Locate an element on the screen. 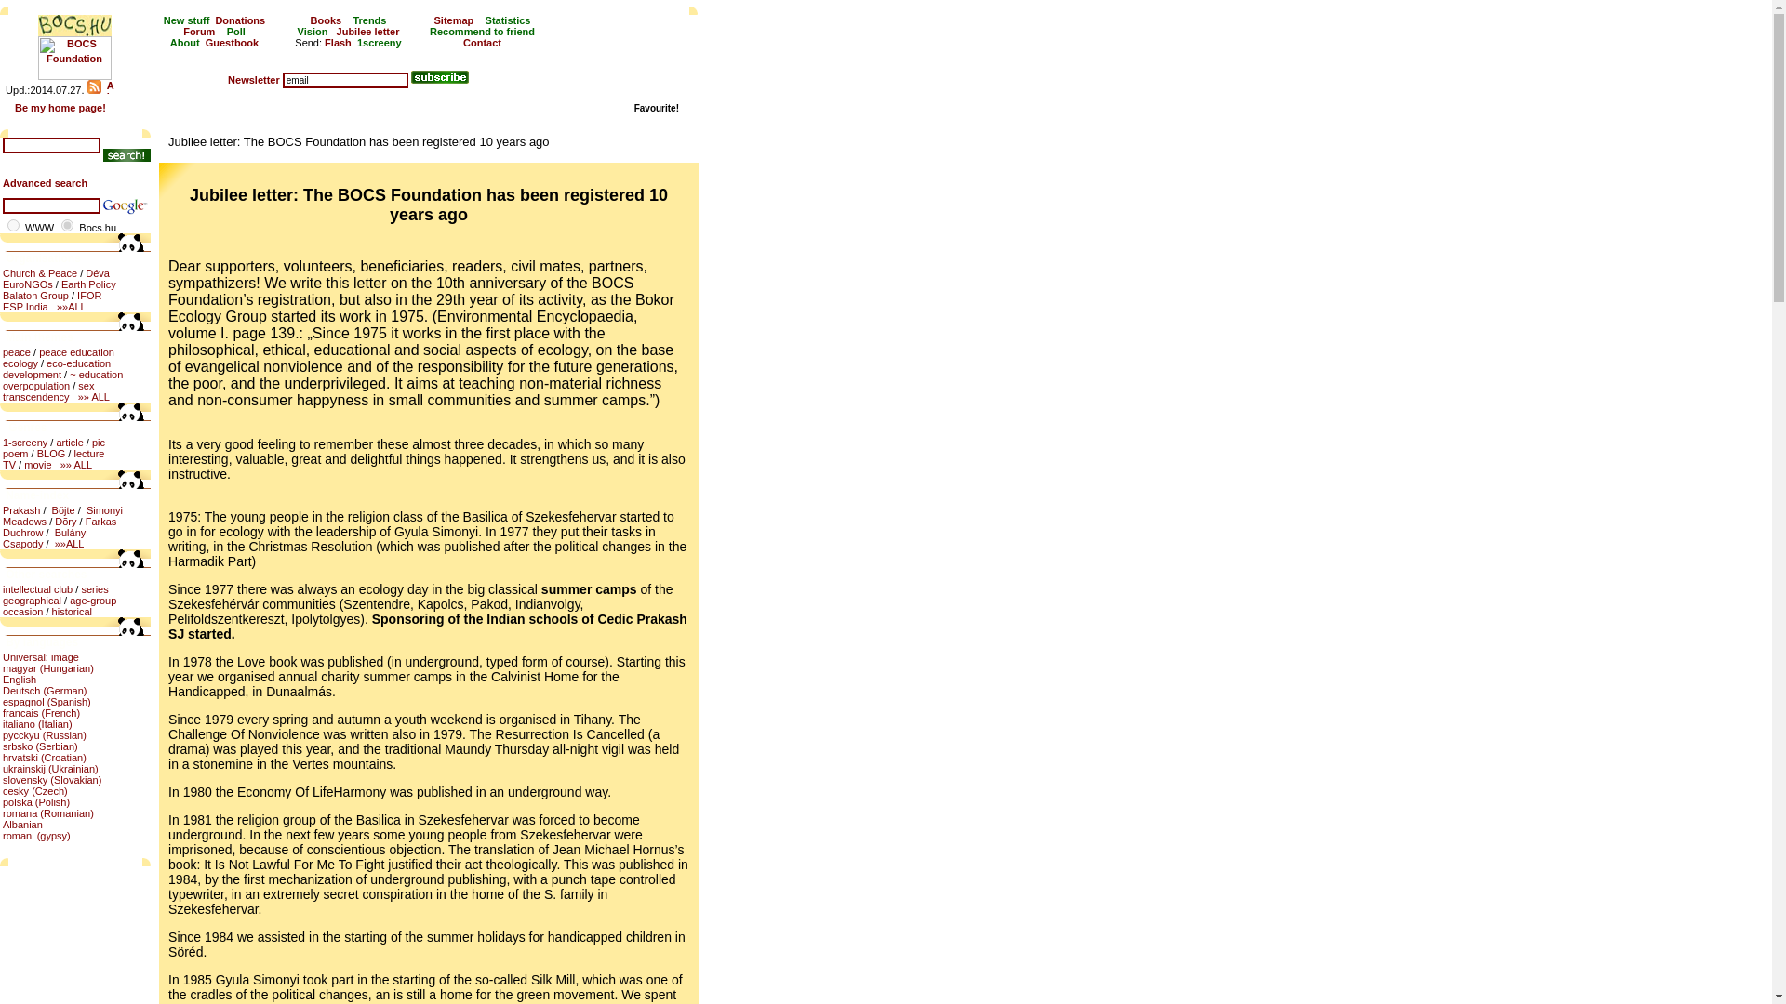 This screenshot has width=1786, height=1004. Google Search is located at coordinates (124, 206).